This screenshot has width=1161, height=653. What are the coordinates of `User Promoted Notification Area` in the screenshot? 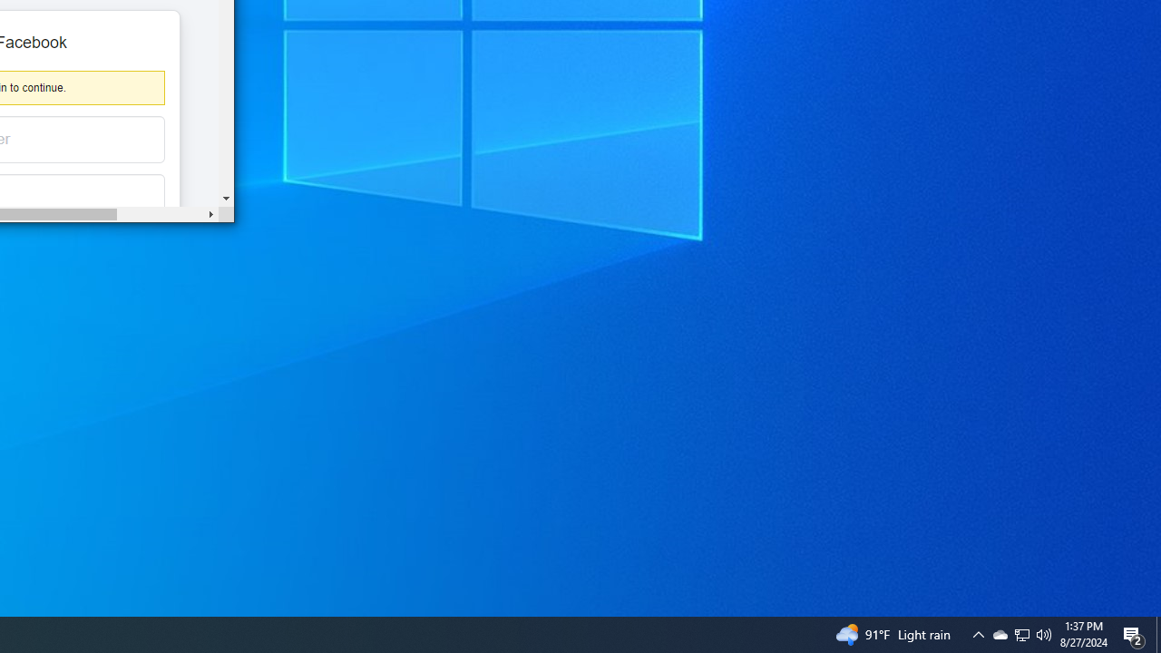 It's located at (1021, 635).